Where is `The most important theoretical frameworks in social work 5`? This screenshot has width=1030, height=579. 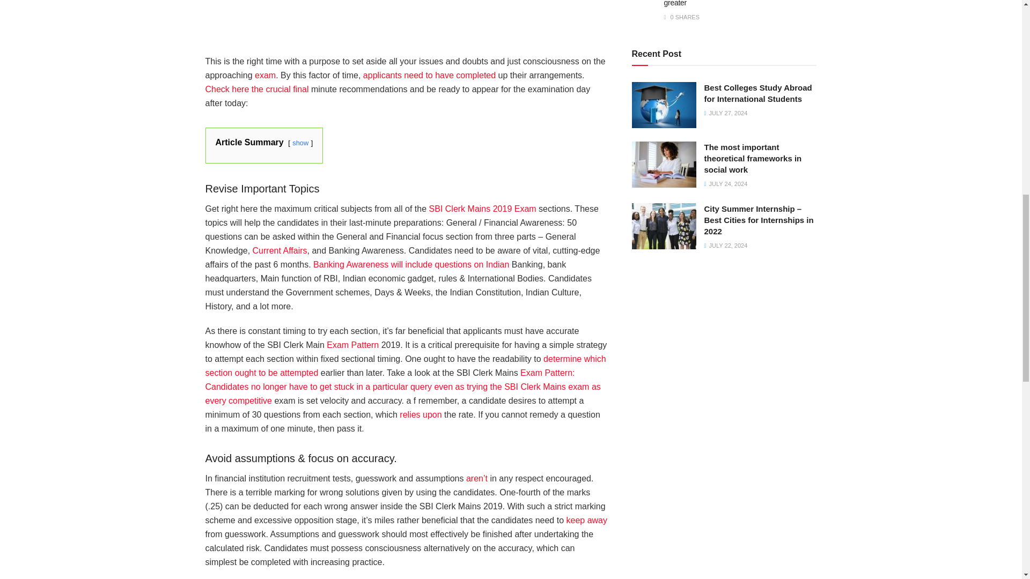
The most important theoretical frameworks in social work 5 is located at coordinates (664, 164).